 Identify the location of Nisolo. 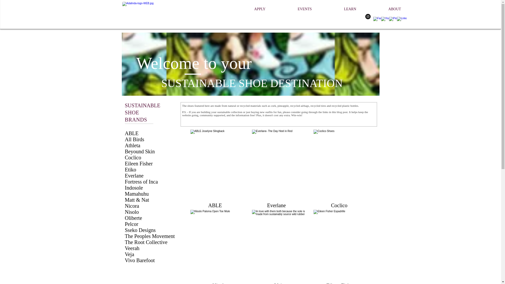
(132, 212).